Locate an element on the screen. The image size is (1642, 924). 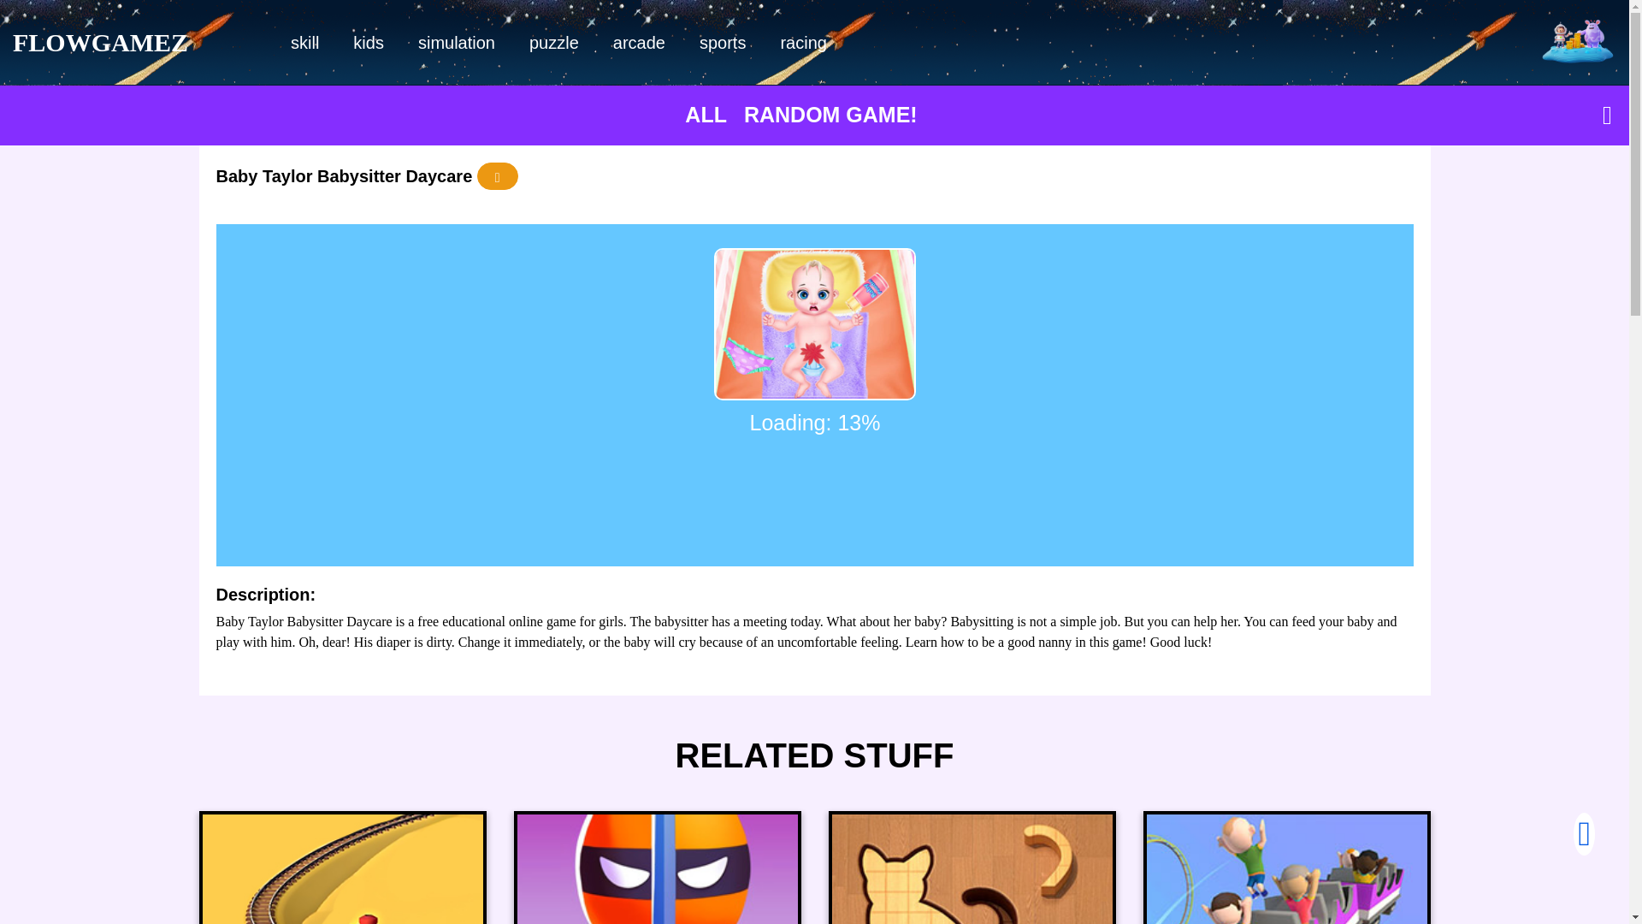
STEALTH MASTER 3D is located at coordinates (657, 869).